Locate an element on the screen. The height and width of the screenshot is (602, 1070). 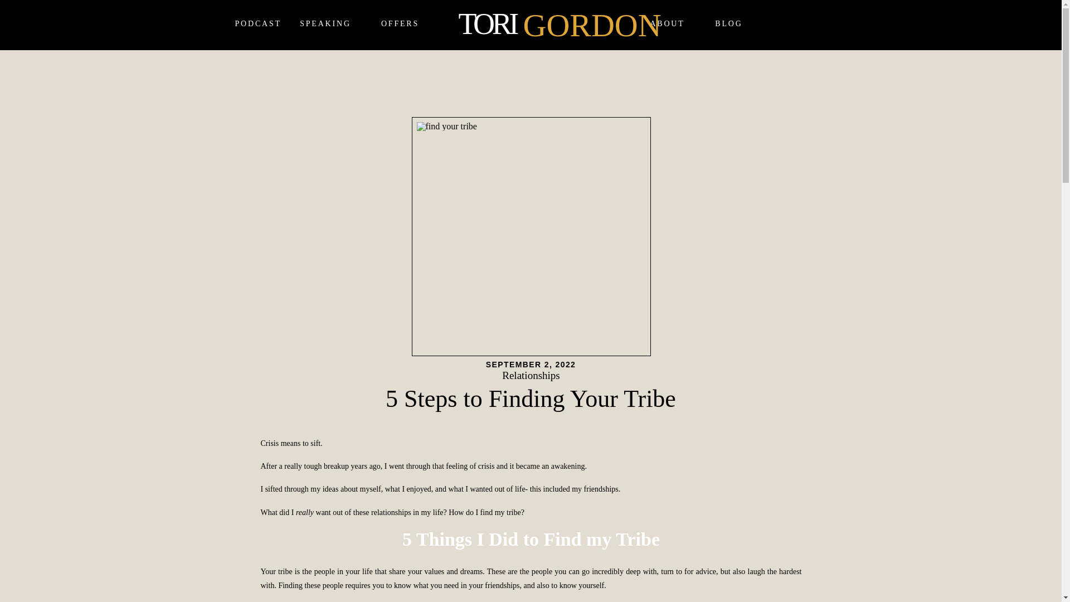
PODCAST is located at coordinates (257, 25).